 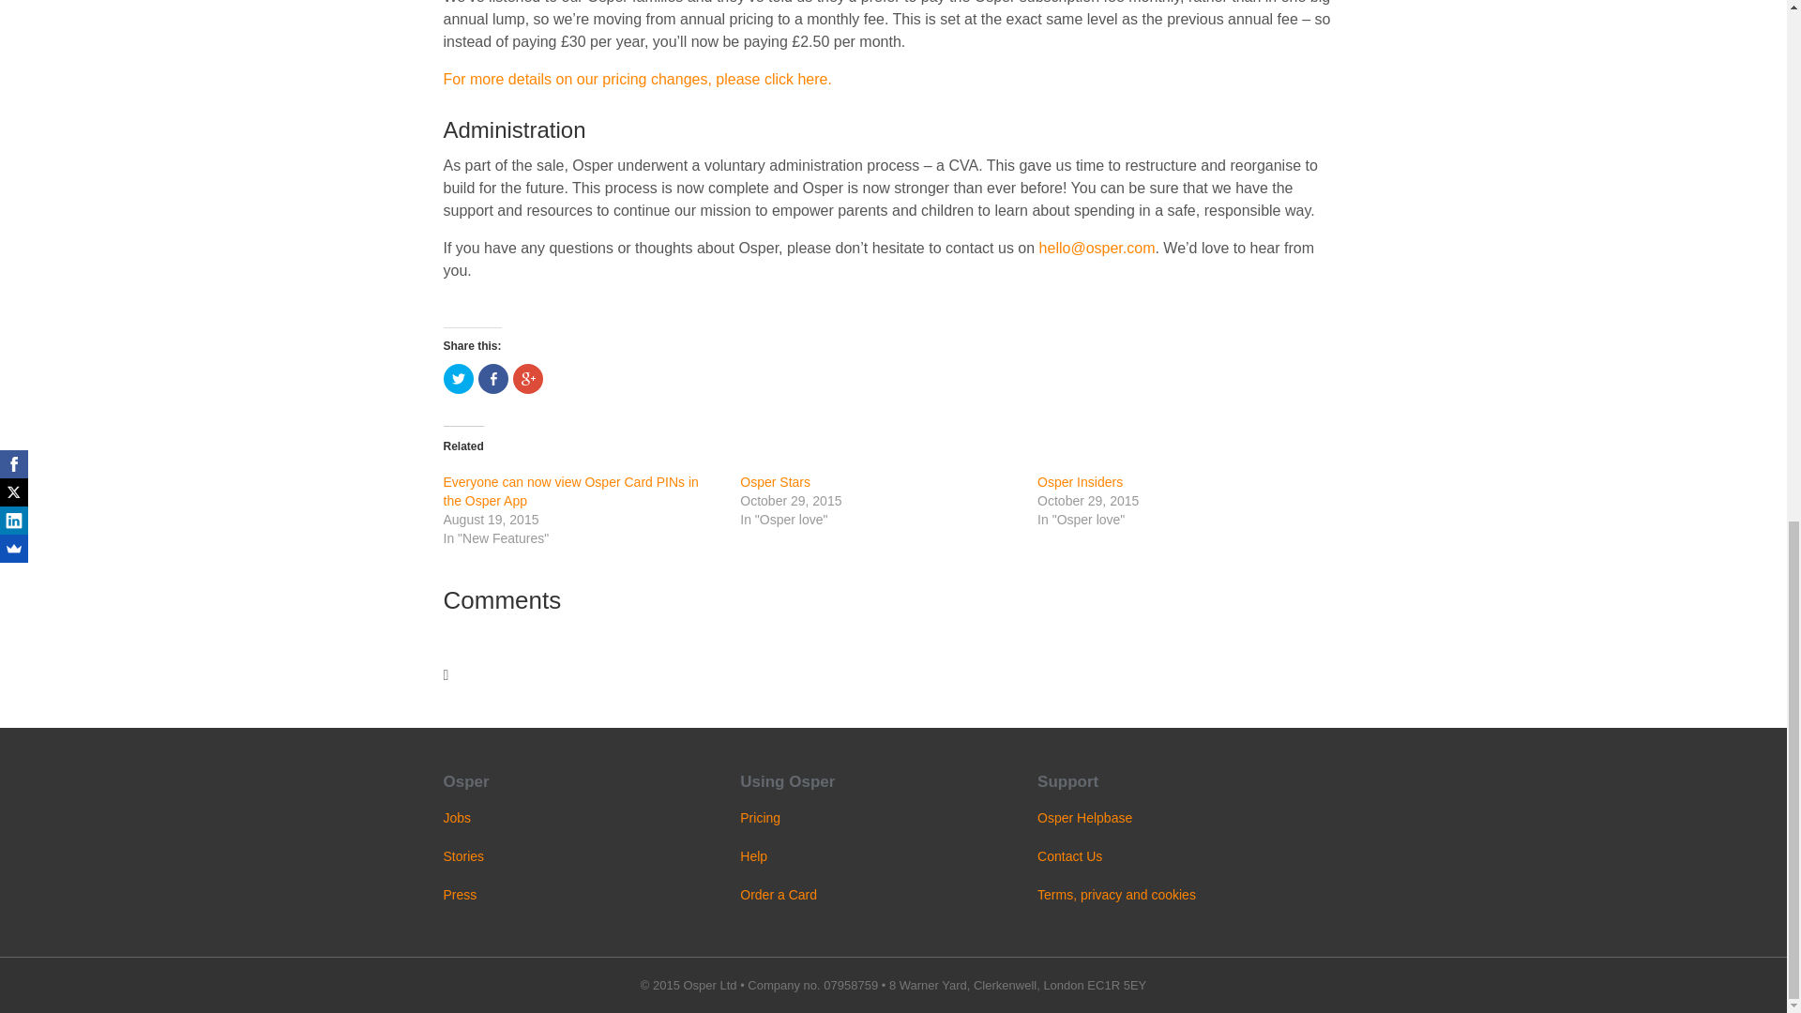 What do you see at coordinates (636, 79) in the screenshot?
I see `For more details on our pricing changes, please click here.` at bounding box center [636, 79].